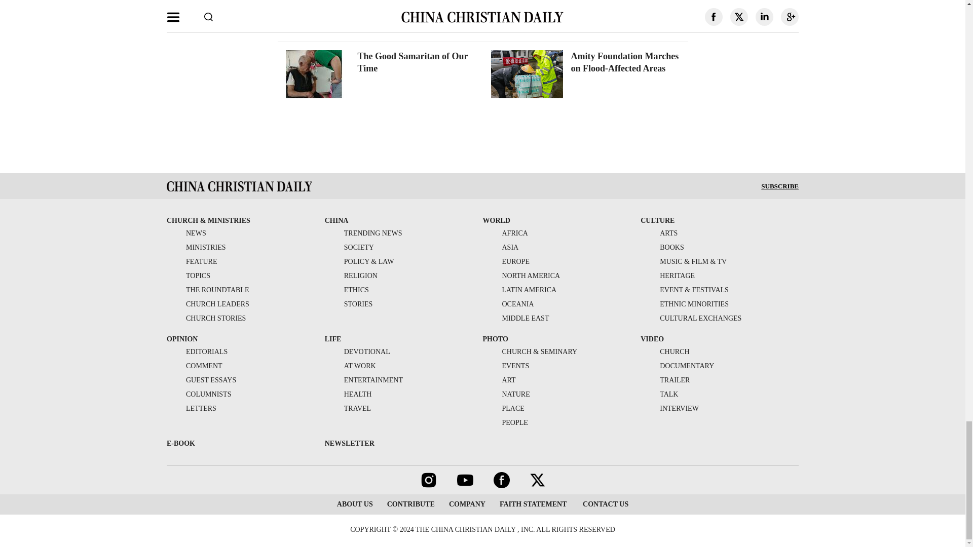 The height and width of the screenshot is (547, 973). Describe the element at coordinates (196, 247) in the screenshot. I see `MINISTRIES` at that location.